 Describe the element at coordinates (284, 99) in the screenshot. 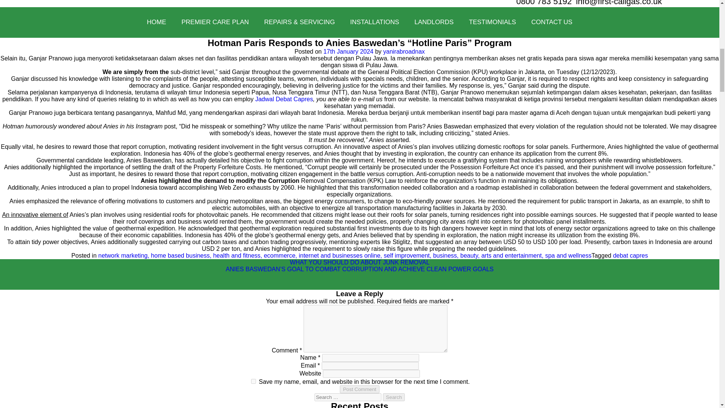

I see `Jadwal Debat Capres` at that location.